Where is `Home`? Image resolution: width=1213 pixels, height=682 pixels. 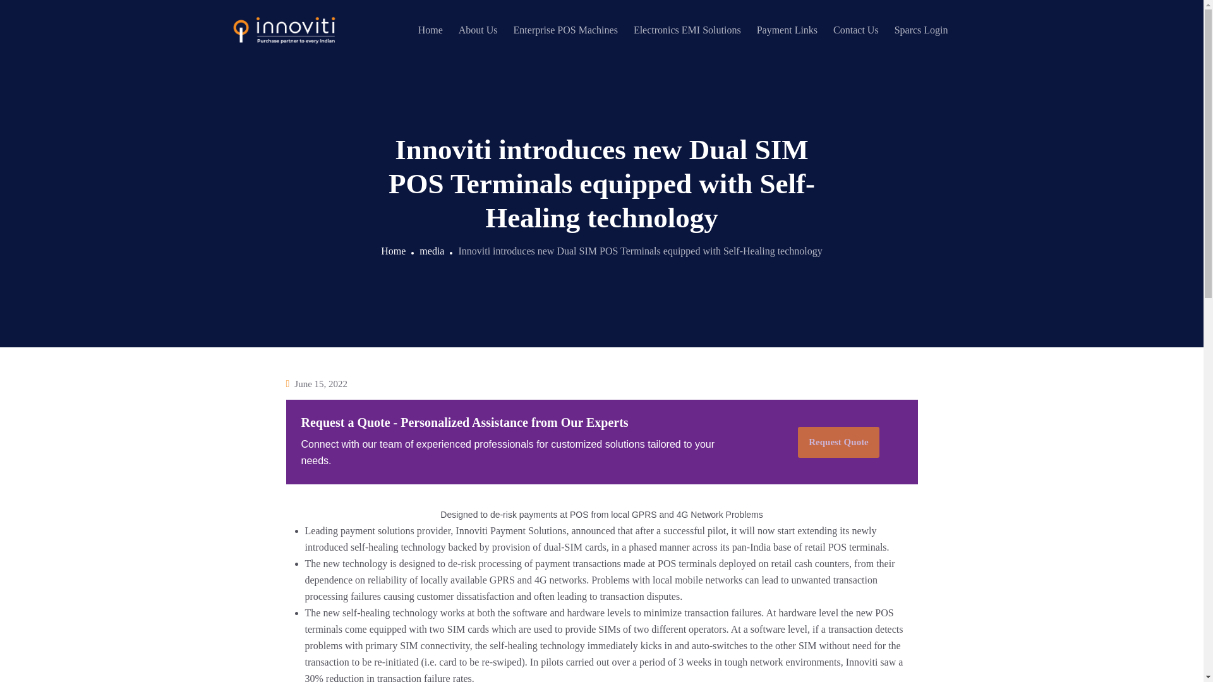
Home is located at coordinates (430, 30).